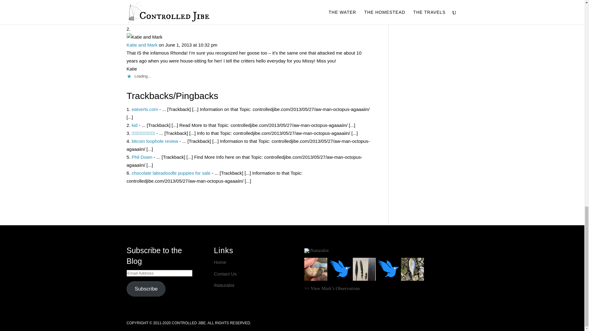 Image resolution: width=589 pixels, height=331 pixels. What do you see at coordinates (220, 262) in the screenshot?
I see `Home` at bounding box center [220, 262].